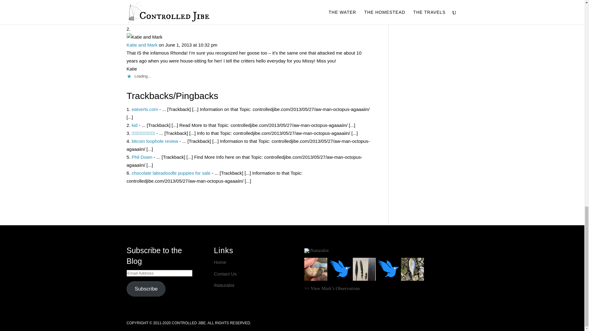 Image resolution: width=589 pixels, height=331 pixels. What do you see at coordinates (220, 262) in the screenshot?
I see `Home` at bounding box center [220, 262].